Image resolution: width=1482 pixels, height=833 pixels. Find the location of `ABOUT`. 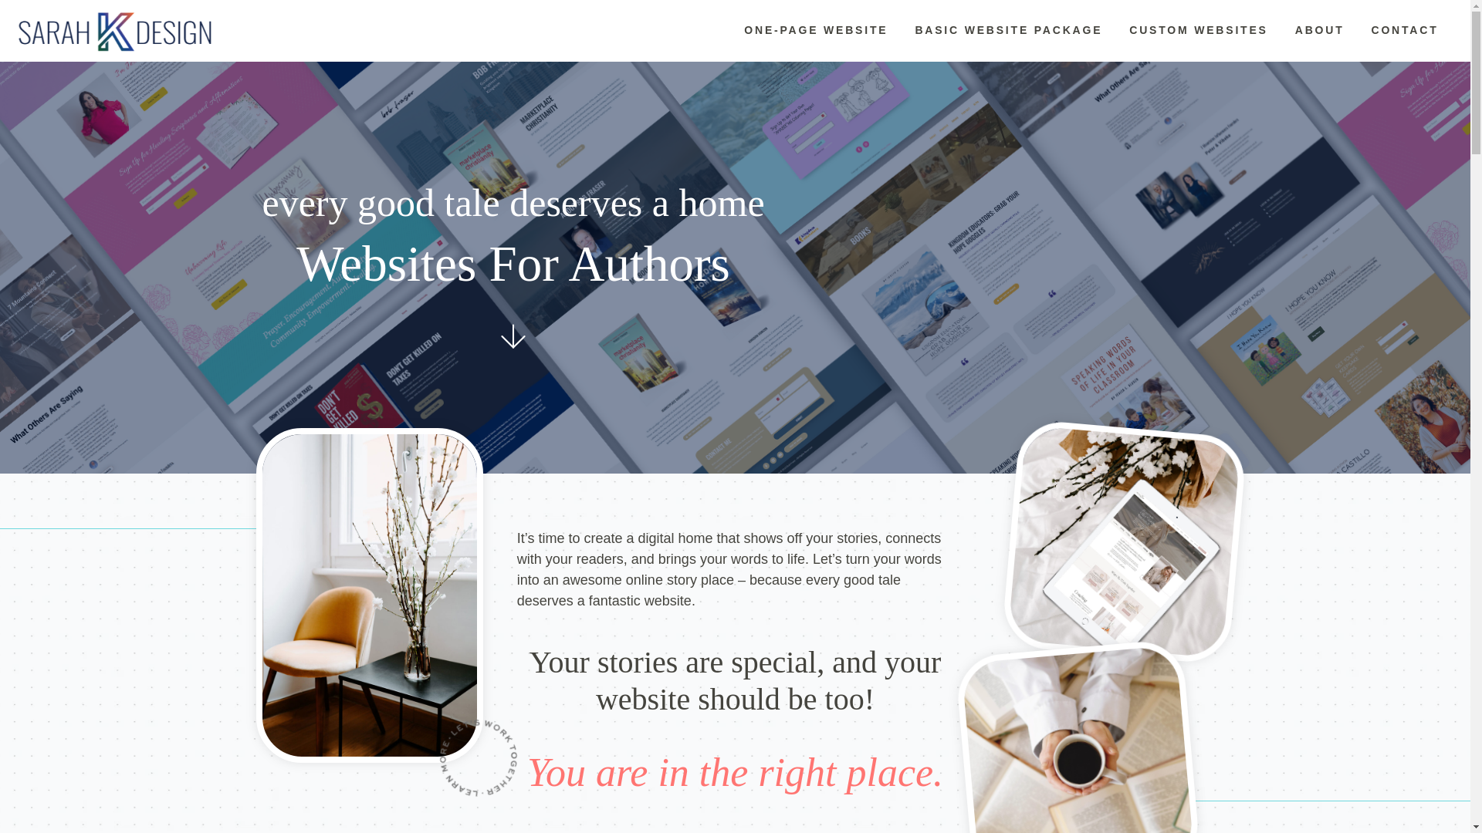

ABOUT is located at coordinates (1319, 31).